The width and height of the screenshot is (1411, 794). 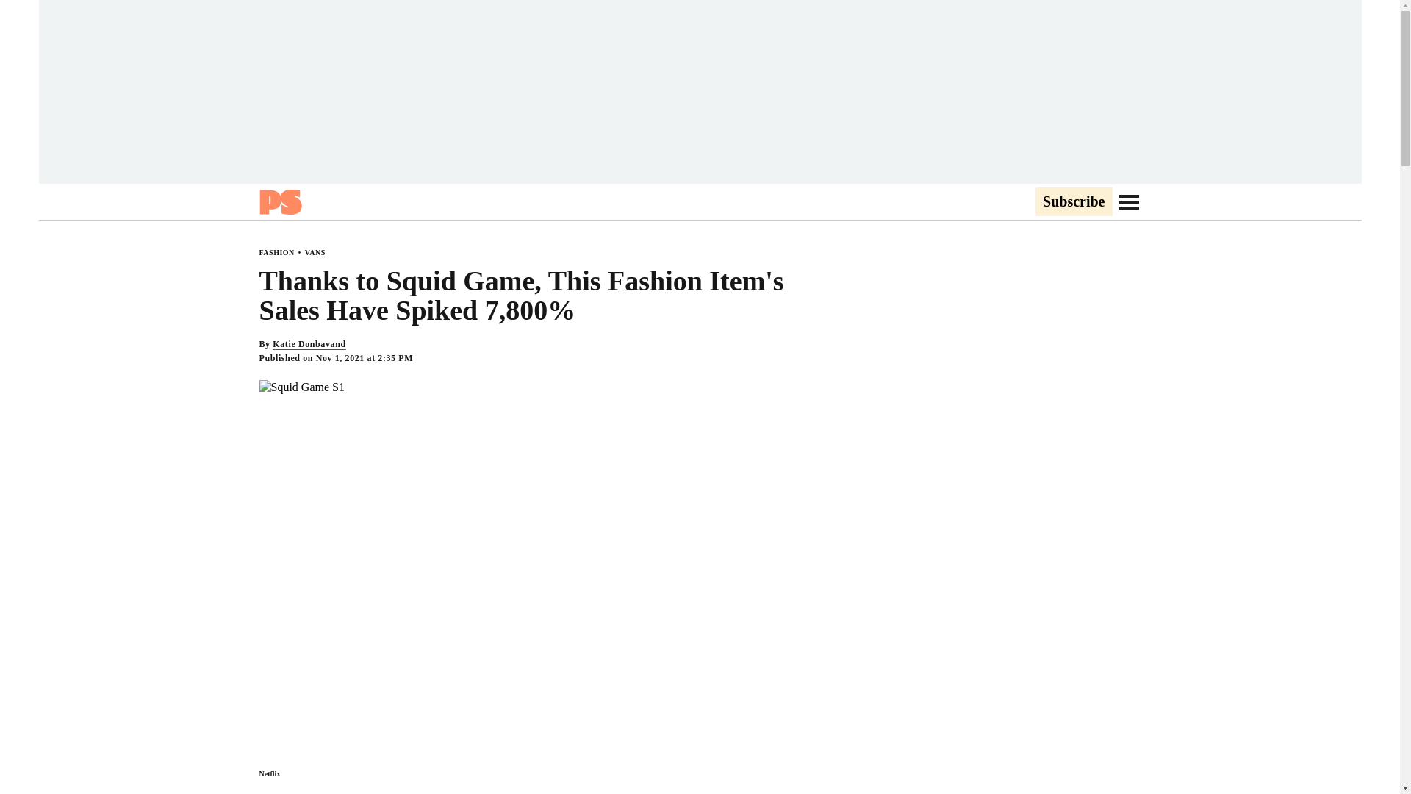 What do you see at coordinates (1073, 202) in the screenshot?
I see `Subscribe` at bounding box center [1073, 202].